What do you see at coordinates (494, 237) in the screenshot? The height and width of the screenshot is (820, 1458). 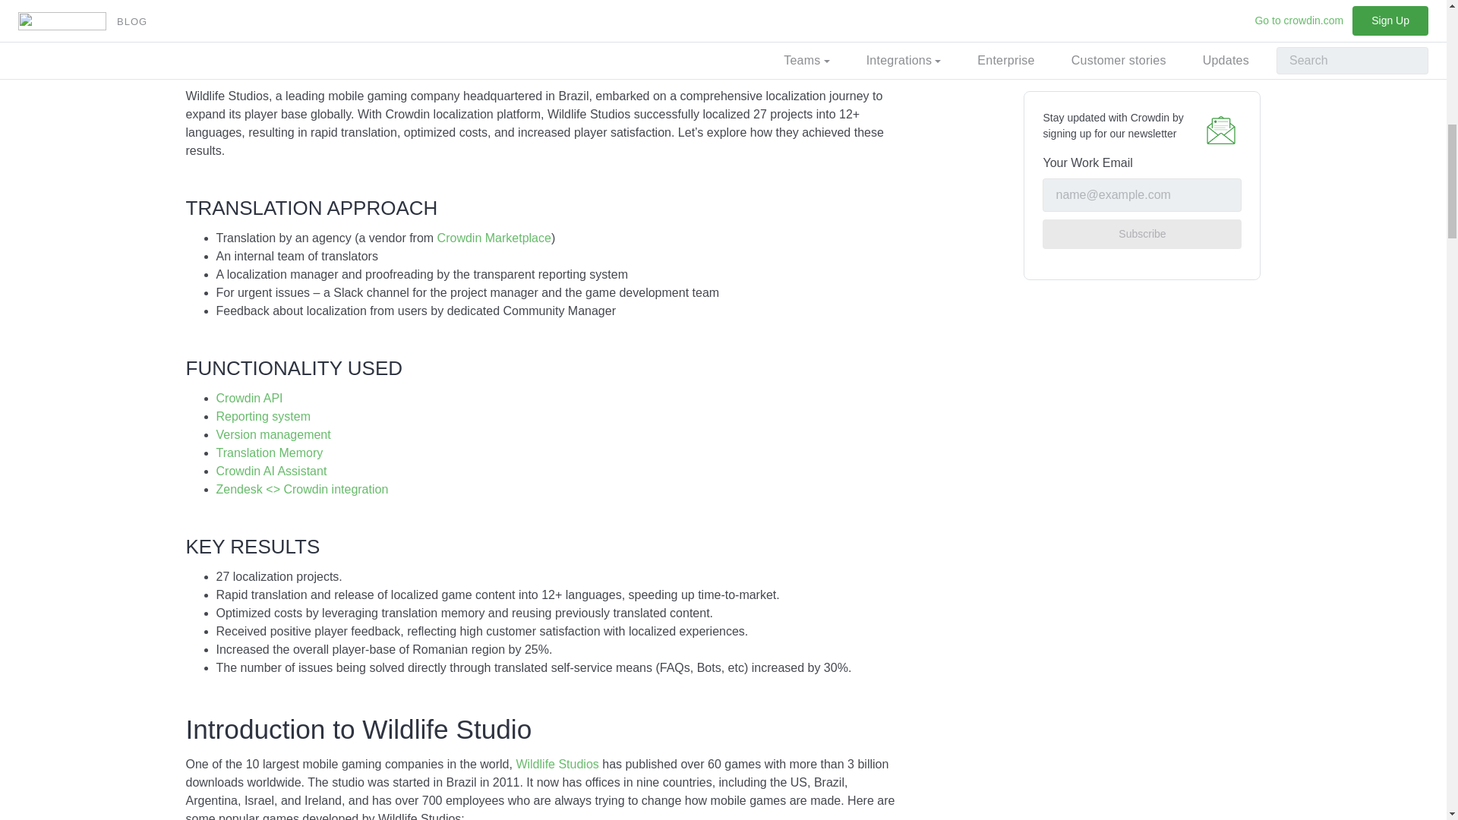 I see `Crowdin Marketplace` at bounding box center [494, 237].